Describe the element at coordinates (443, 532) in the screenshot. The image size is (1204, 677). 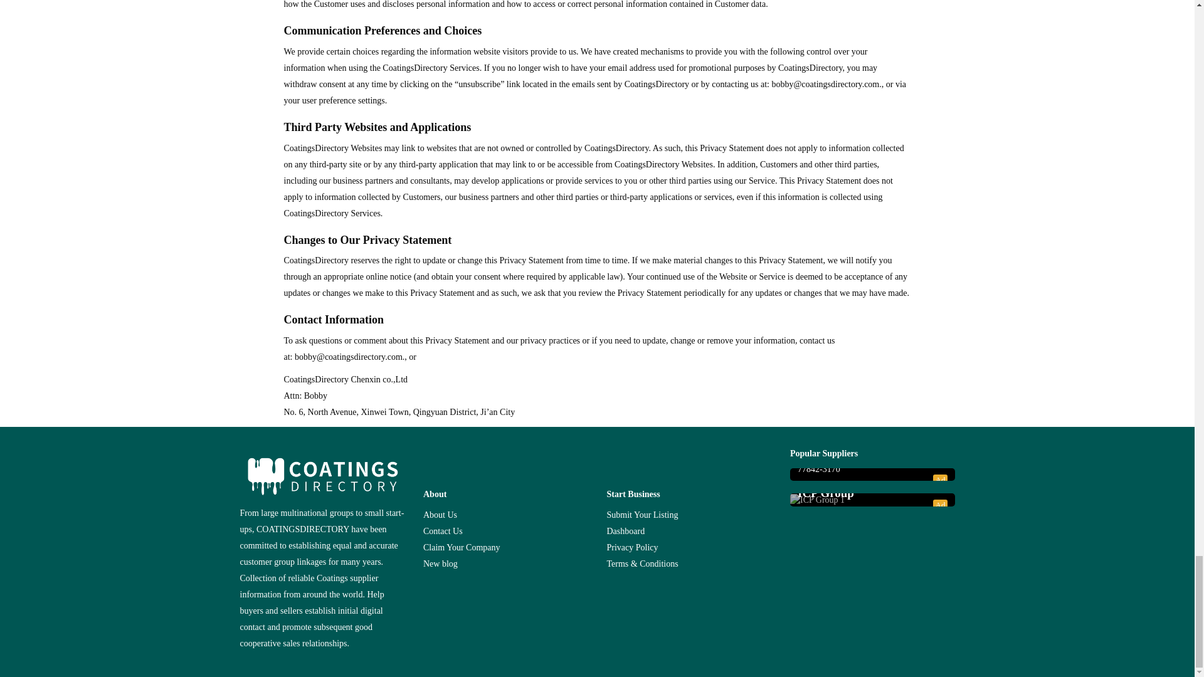
I see `Contact Us` at that location.